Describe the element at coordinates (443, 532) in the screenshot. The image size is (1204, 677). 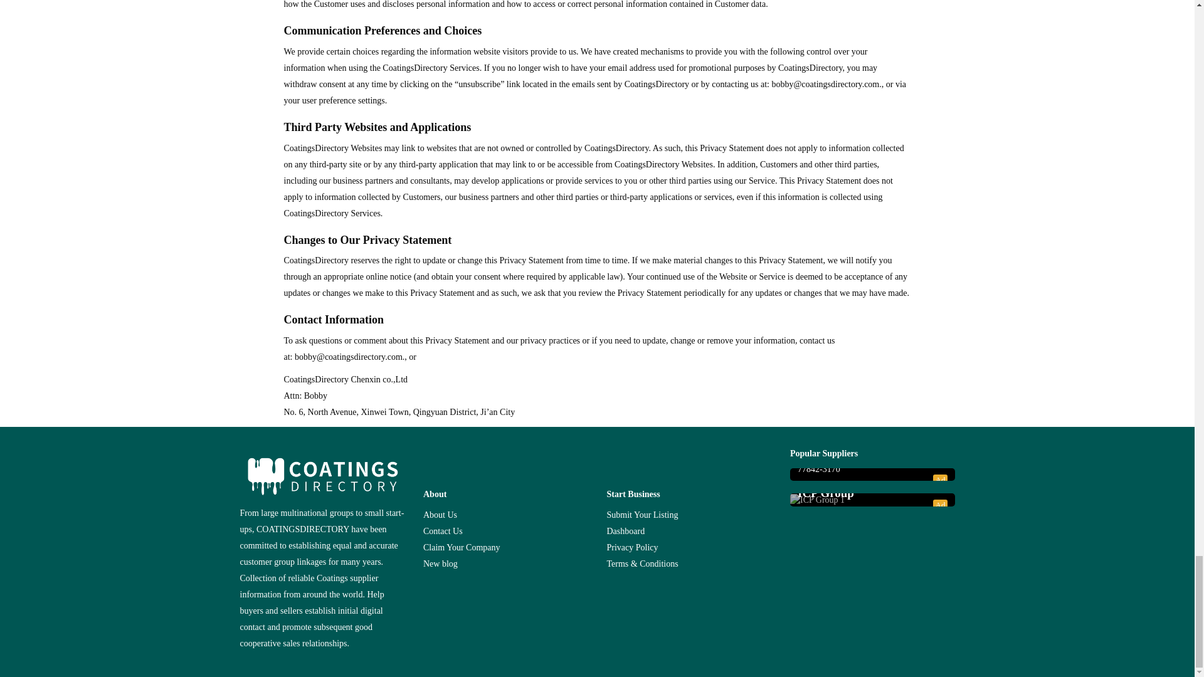
I see `Contact Us` at that location.